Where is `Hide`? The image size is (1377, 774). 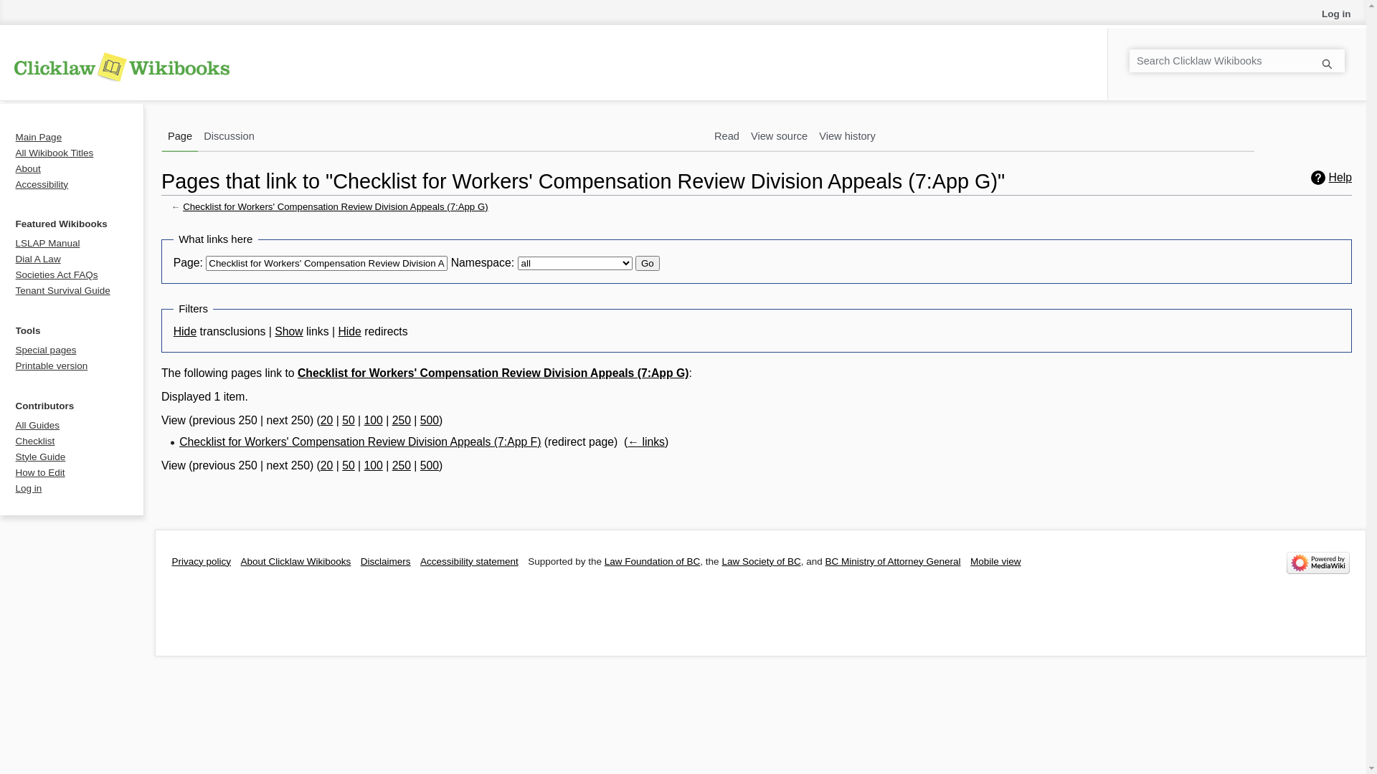 Hide is located at coordinates (349, 331).